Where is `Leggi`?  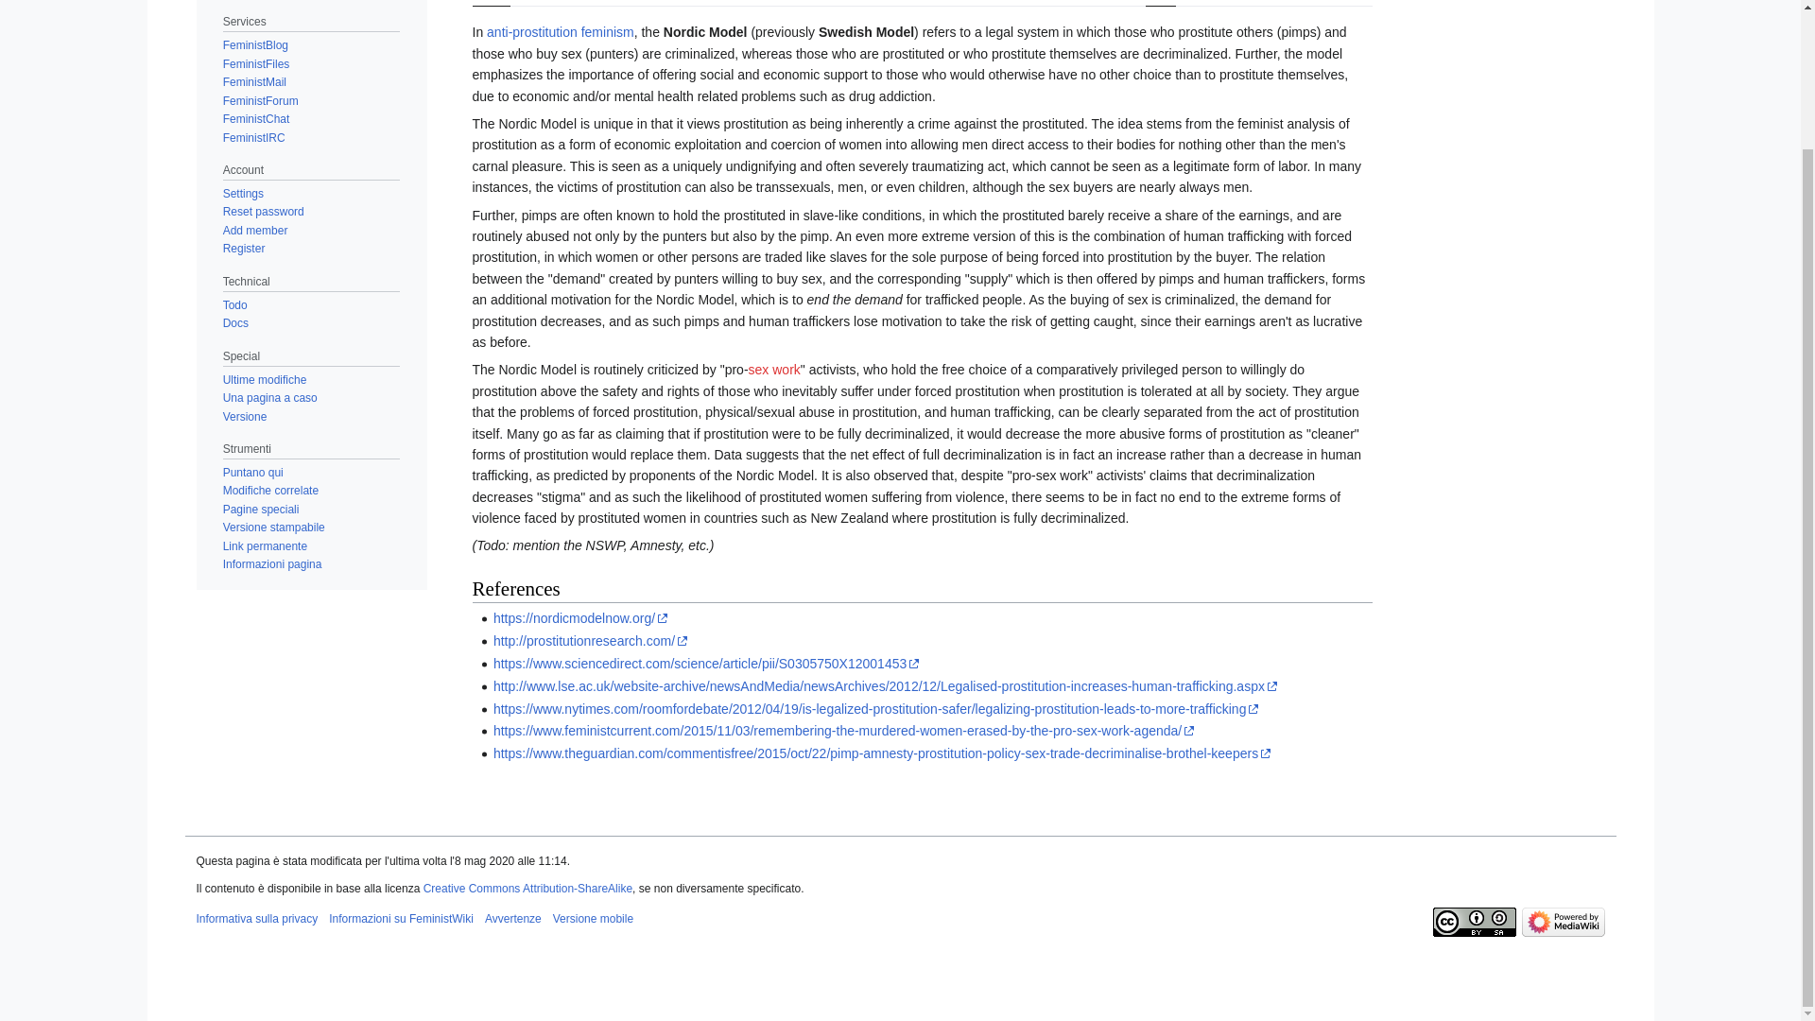
Leggi is located at coordinates (1161, 3).